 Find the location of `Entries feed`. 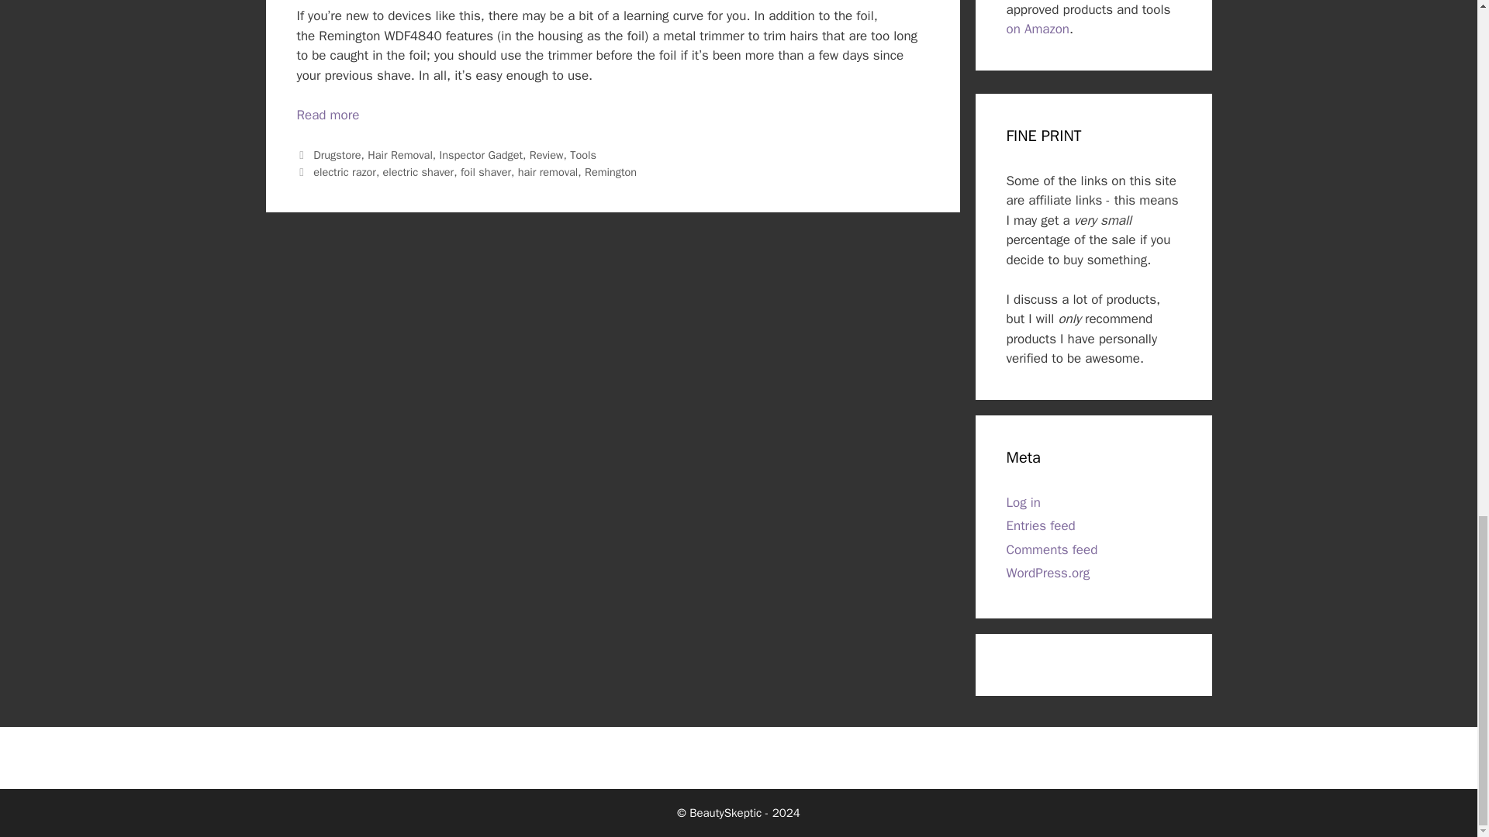

Entries feed is located at coordinates (1041, 525).